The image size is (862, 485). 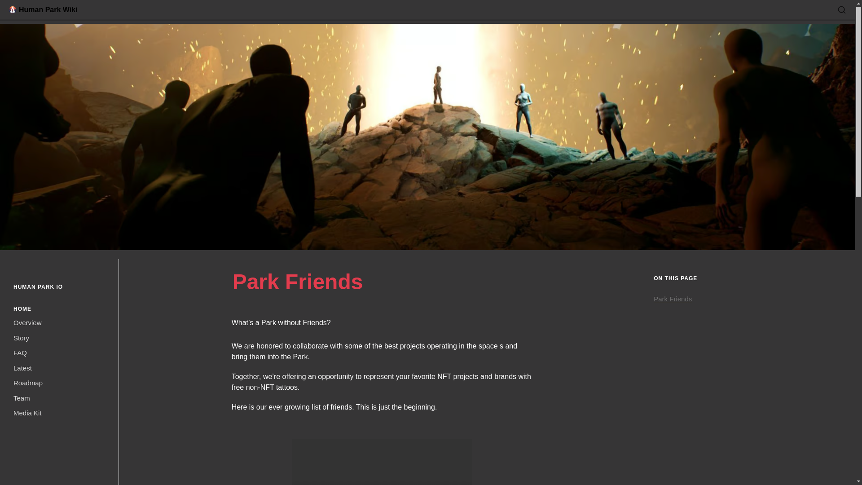 I want to click on Media Kit, so click(x=59, y=414).